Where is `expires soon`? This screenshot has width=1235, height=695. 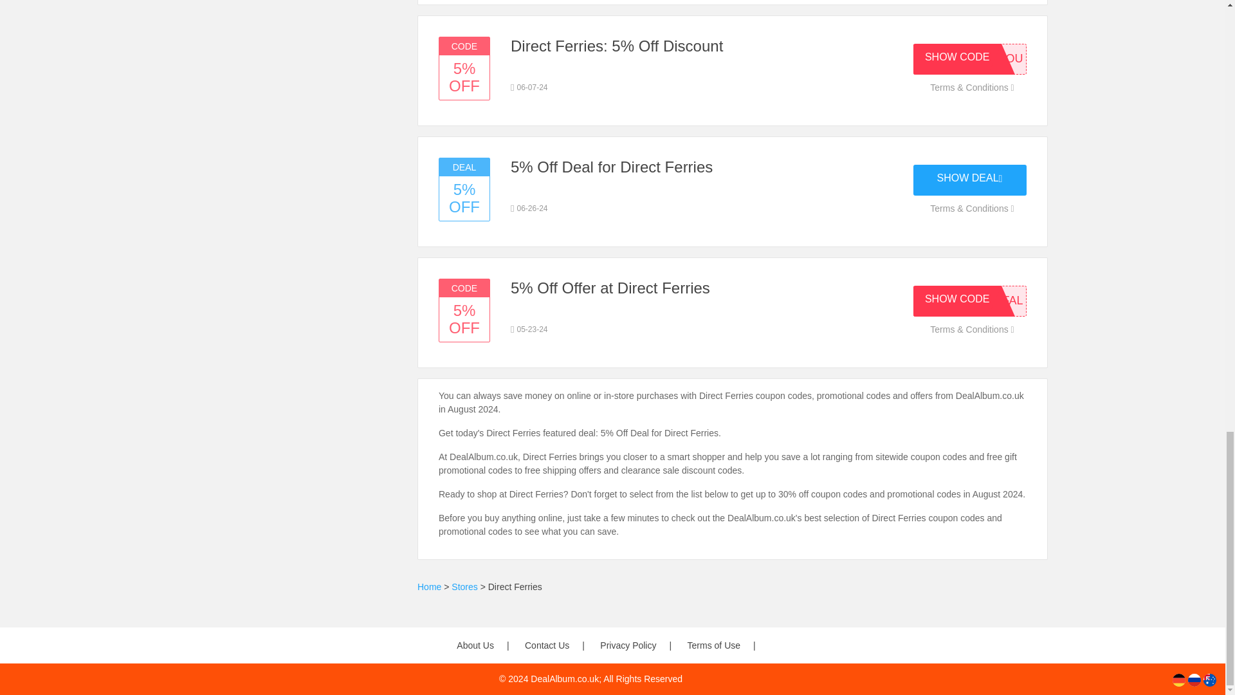
expires soon is located at coordinates (529, 208).